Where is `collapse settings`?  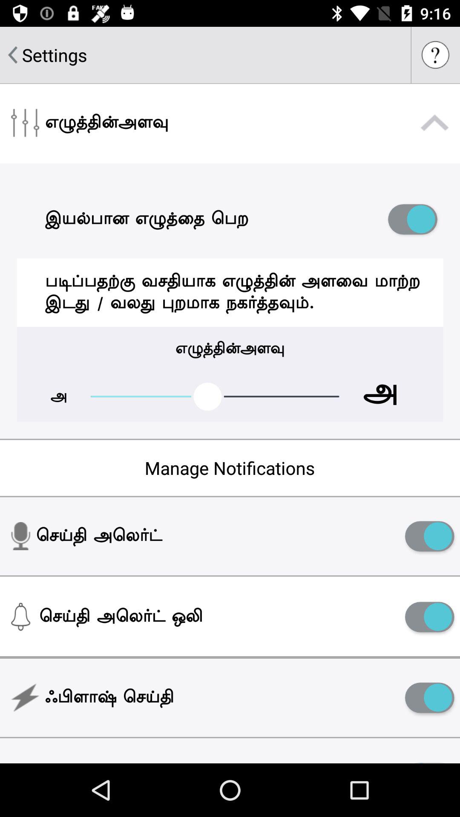
collapse settings is located at coordinates (434, 123).